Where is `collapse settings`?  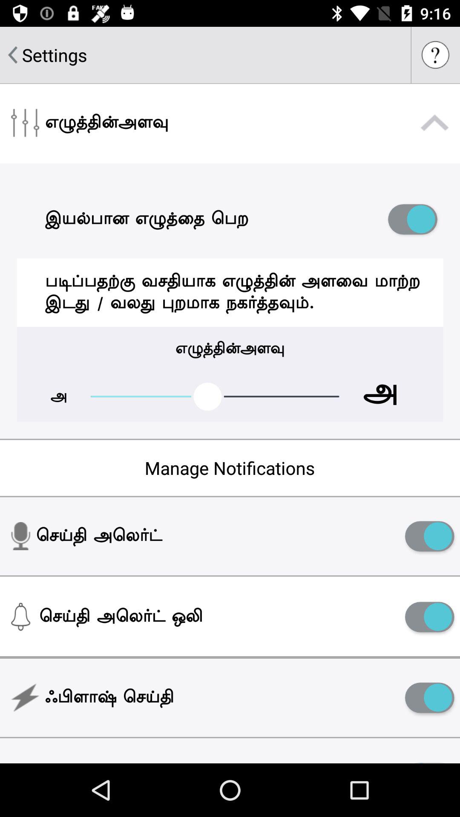
collapse settings is located at coordinates (434, 123).